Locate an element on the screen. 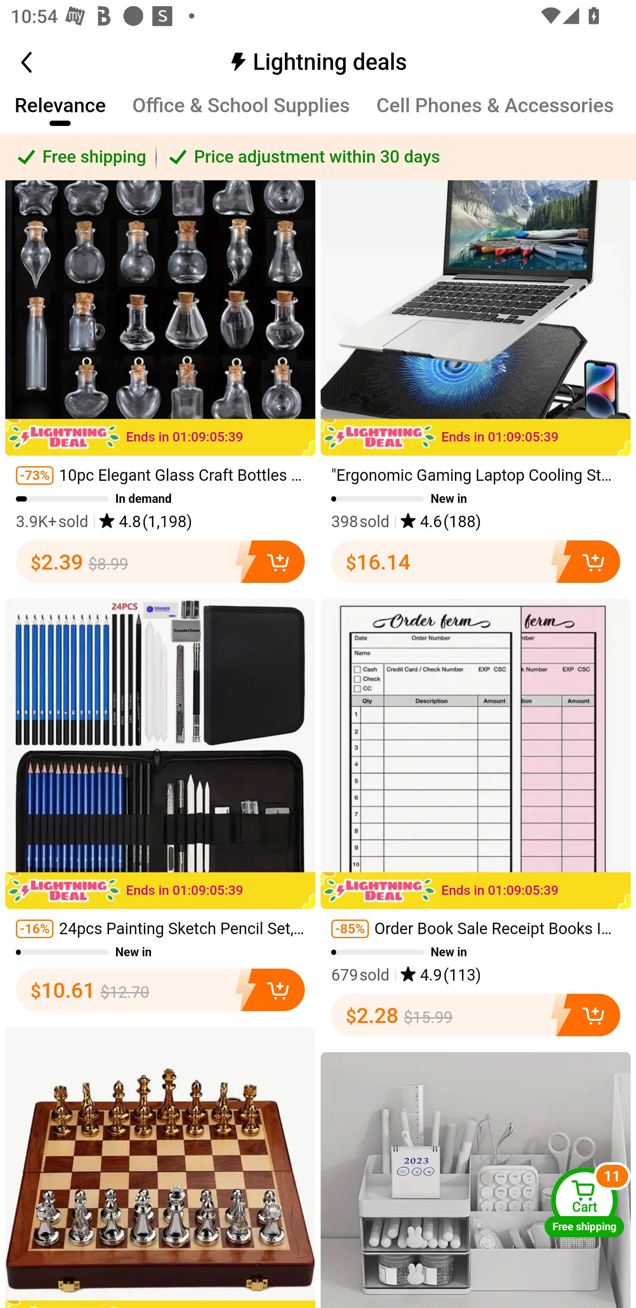 The height and width of the screenshot is (1308, 636). $16.14 is located at coordinates (476, 562).